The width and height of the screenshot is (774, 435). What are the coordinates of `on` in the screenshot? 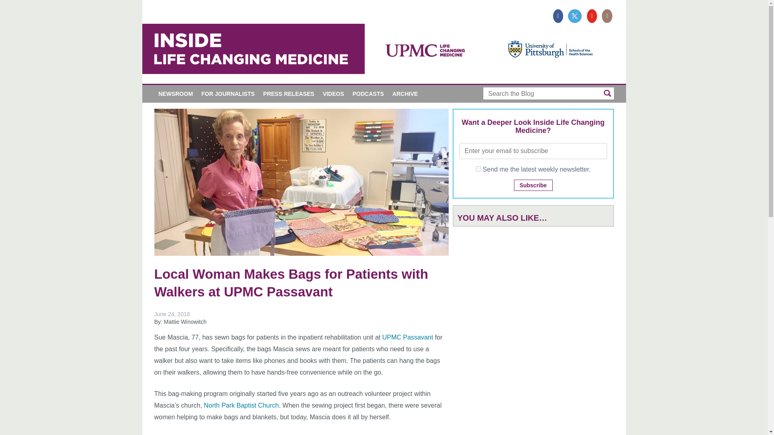 It's located at (478, 168).